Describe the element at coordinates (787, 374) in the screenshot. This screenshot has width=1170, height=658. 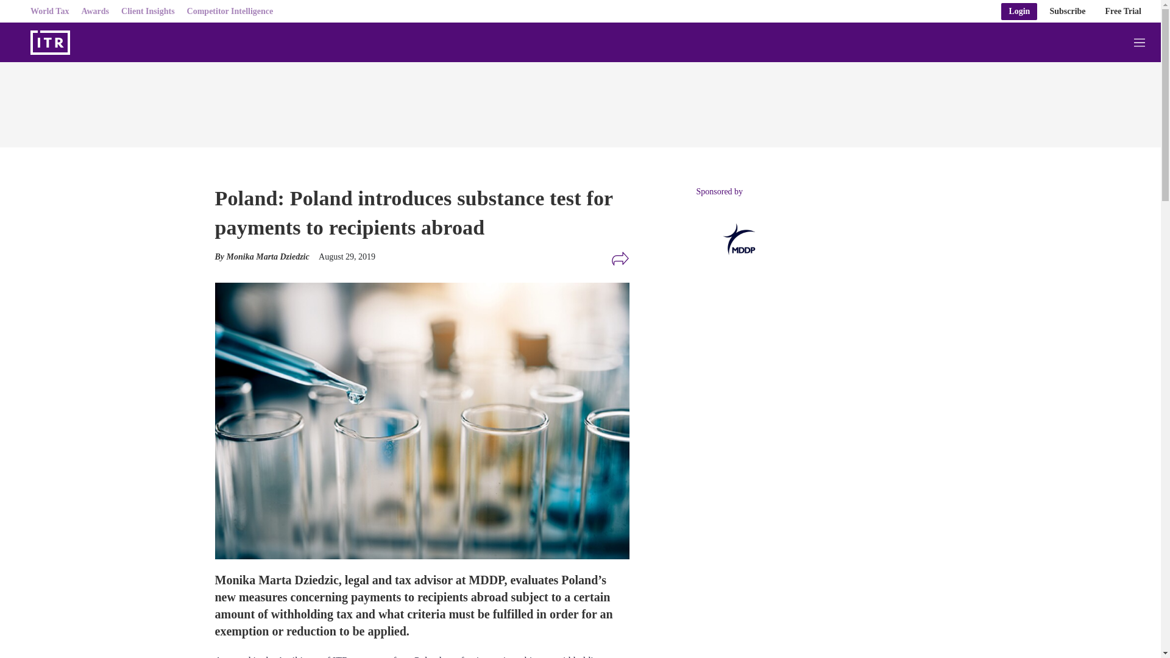
I see `3rd party ad content` at that location.